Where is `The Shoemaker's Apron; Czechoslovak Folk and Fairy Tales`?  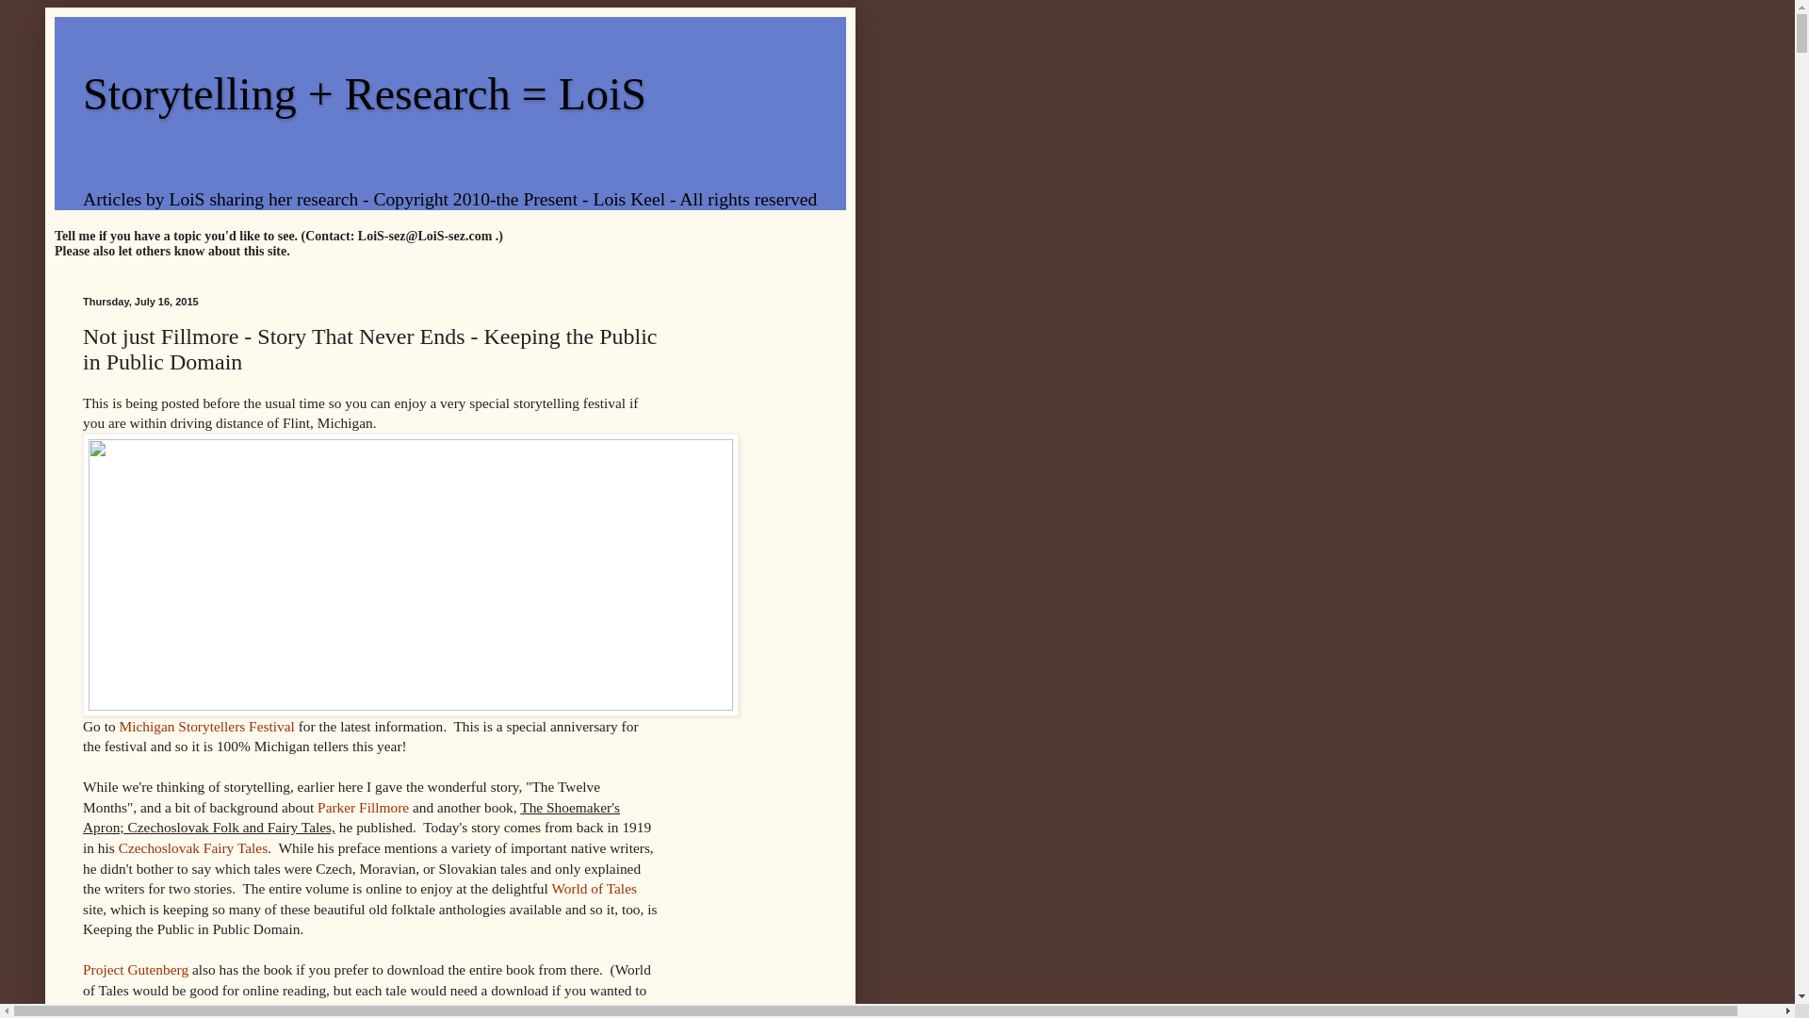 The Shoemaker's Apron; Czechoslovak Folk and Fairy Tales is located at coordinates (307, 1010).